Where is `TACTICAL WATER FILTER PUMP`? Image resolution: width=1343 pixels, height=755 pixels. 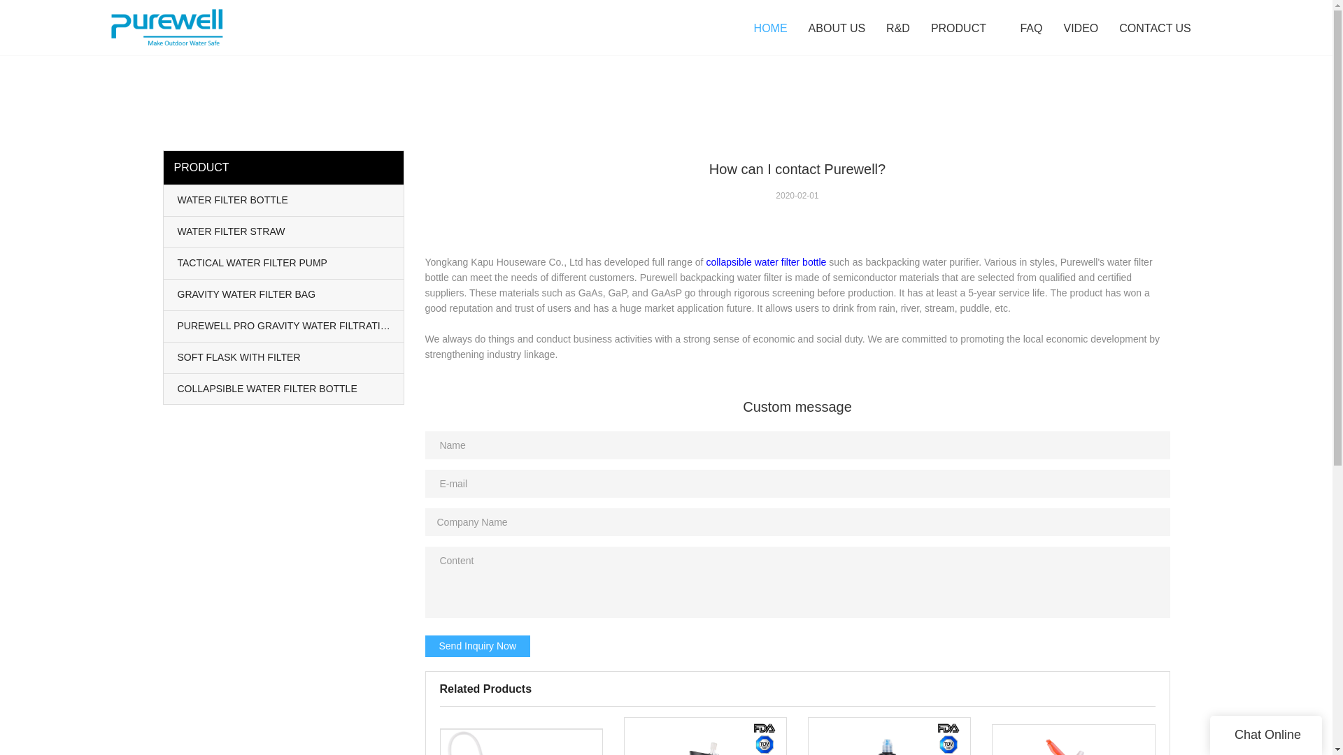 TACTICAL WATER FILTER PUMP is located at coordinates (284, 263).